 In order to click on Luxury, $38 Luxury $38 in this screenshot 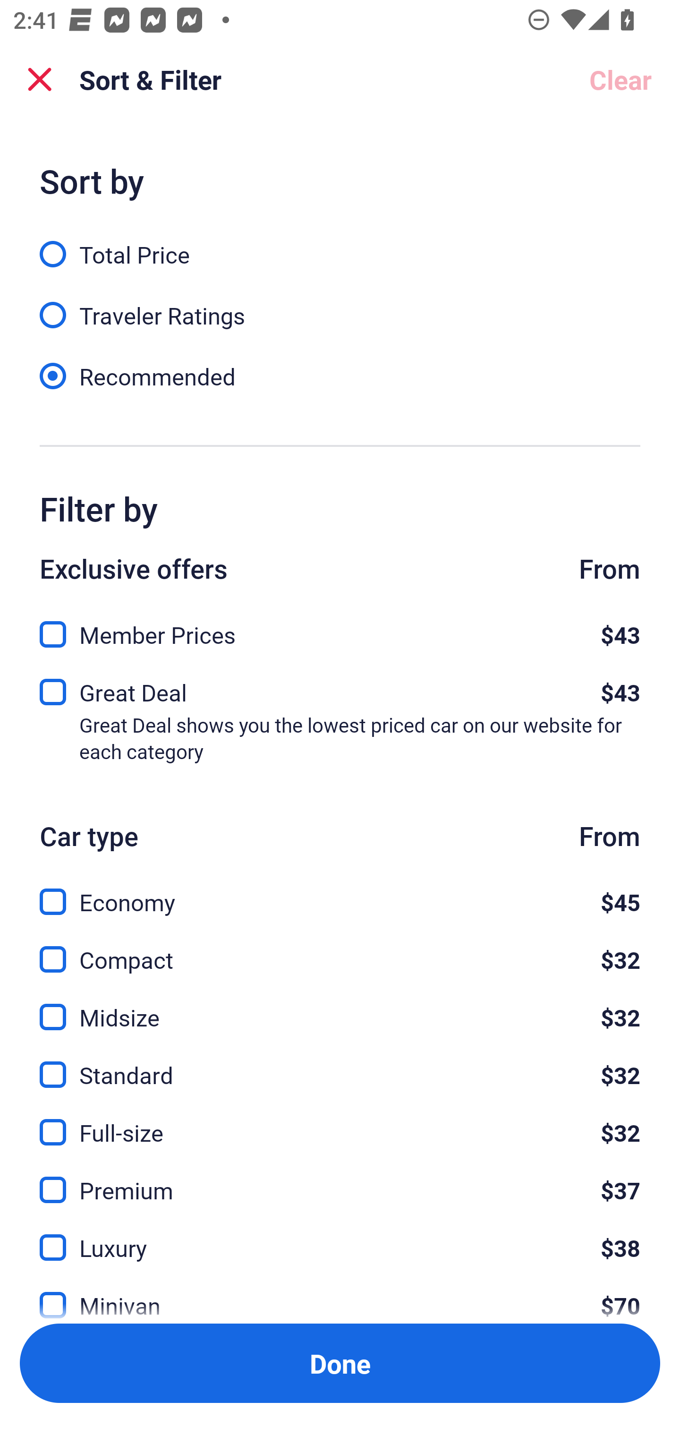, I will do `click(340, 1237)`.